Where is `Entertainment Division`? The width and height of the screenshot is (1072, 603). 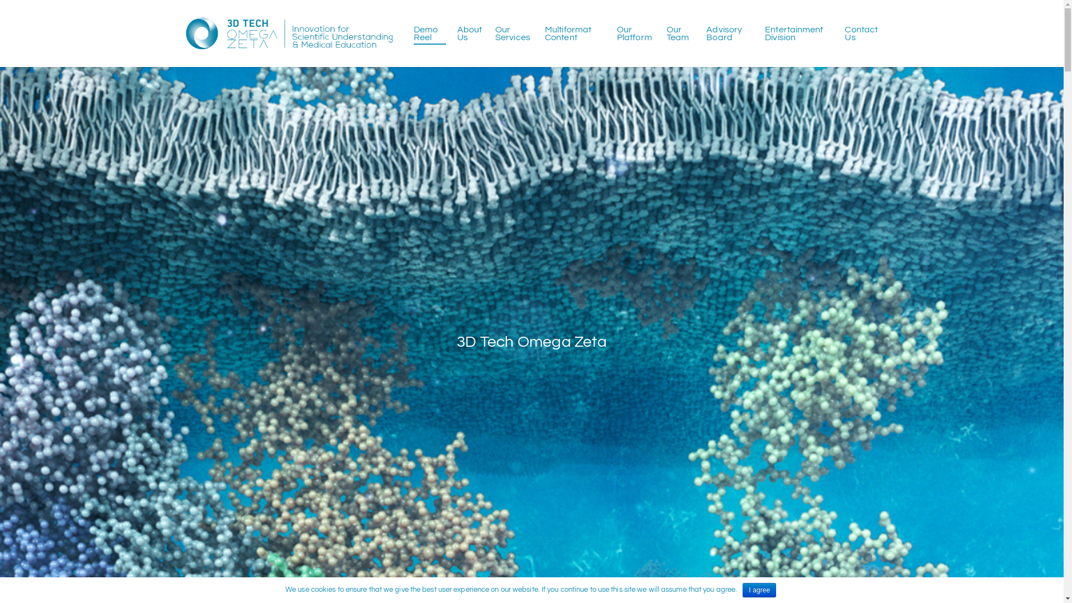
Entertainment Division is located at coordinates (800, 33).